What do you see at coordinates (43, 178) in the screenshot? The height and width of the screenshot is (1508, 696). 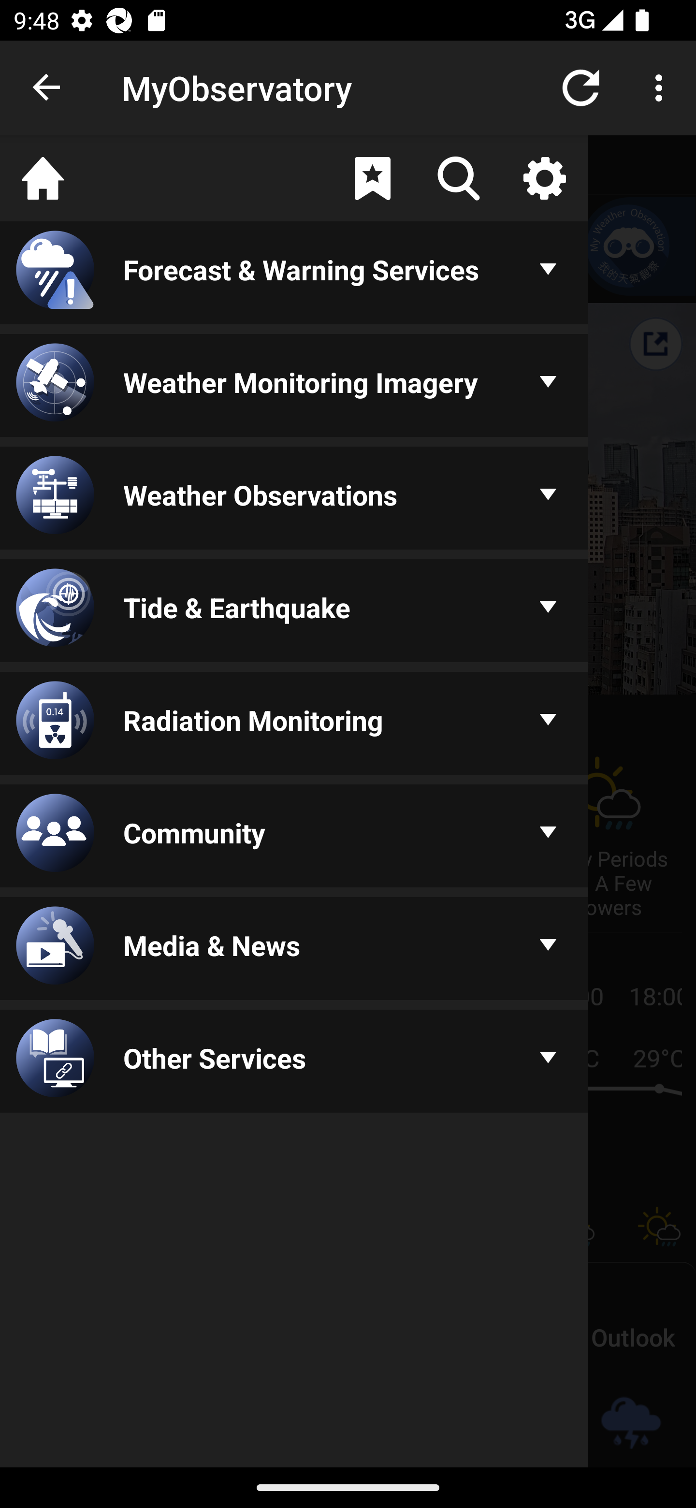 I see `Homepage` at bounding box center [43, 178].